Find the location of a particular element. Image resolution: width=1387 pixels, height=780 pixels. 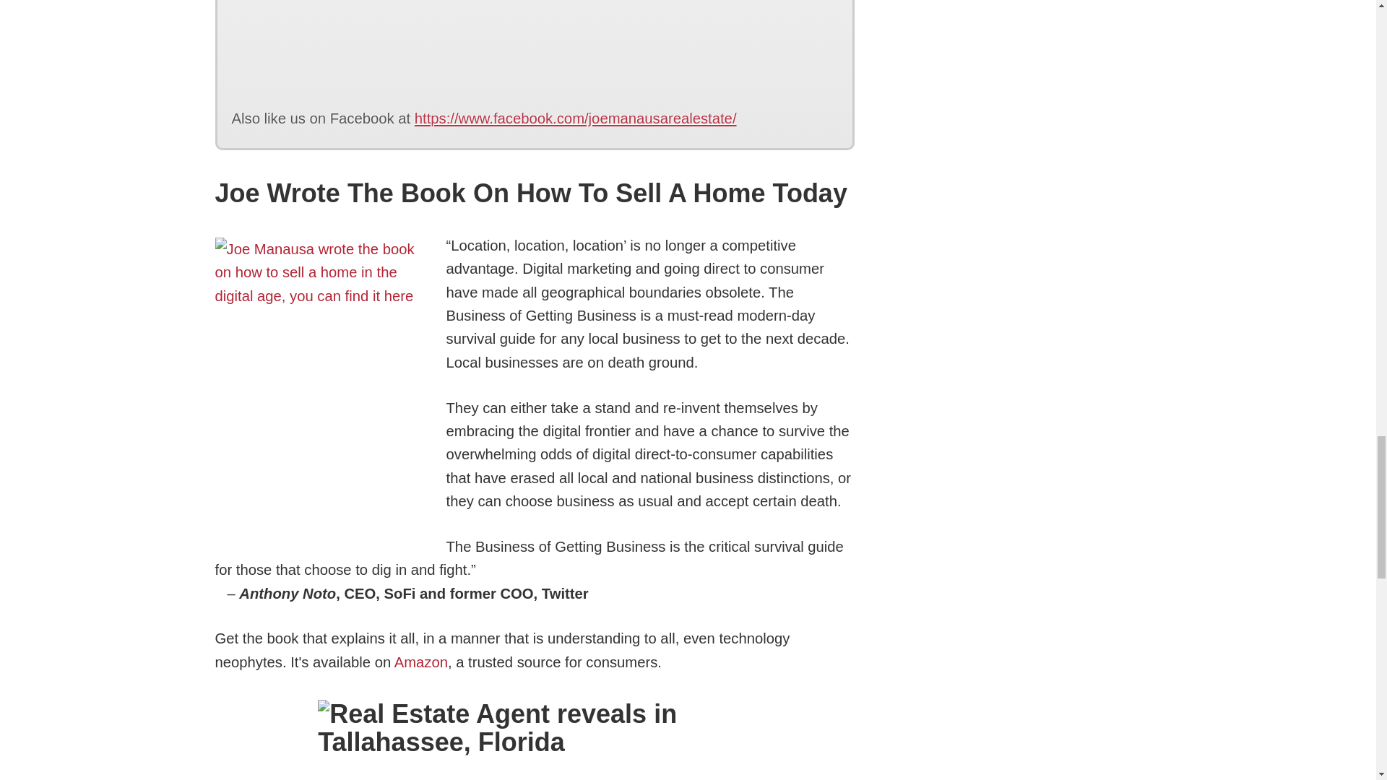

Joe's Book On How To Sell A Home is located at coordinates (420, 662).